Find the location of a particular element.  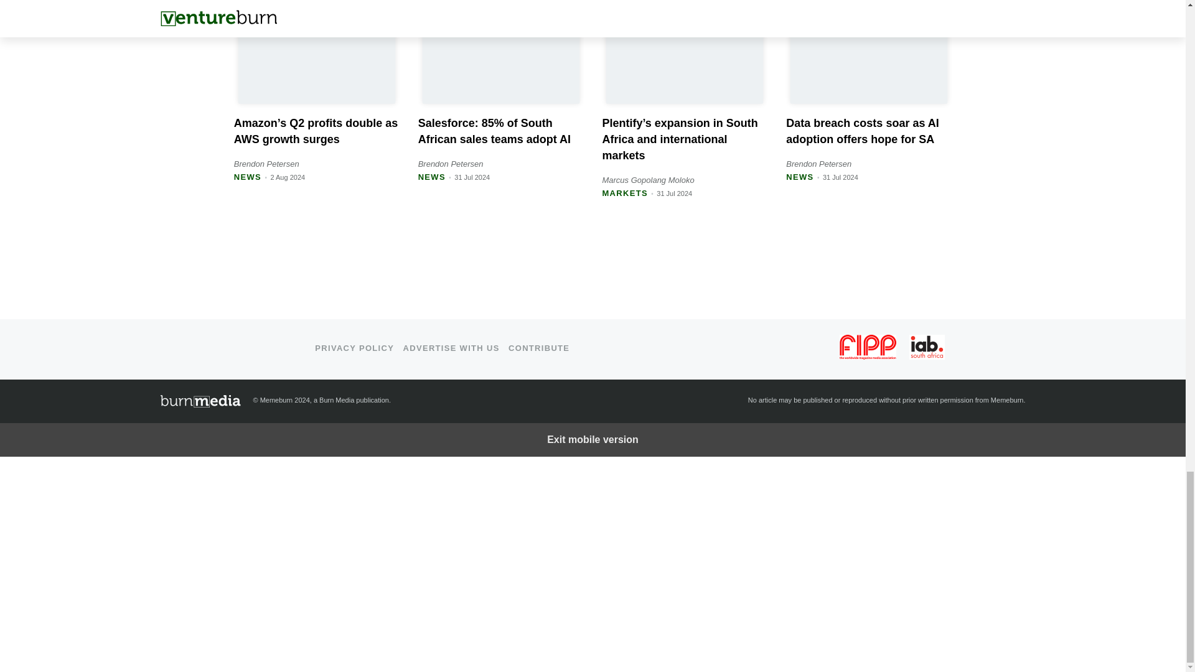

NEWS is located at coordinates (248, 177).